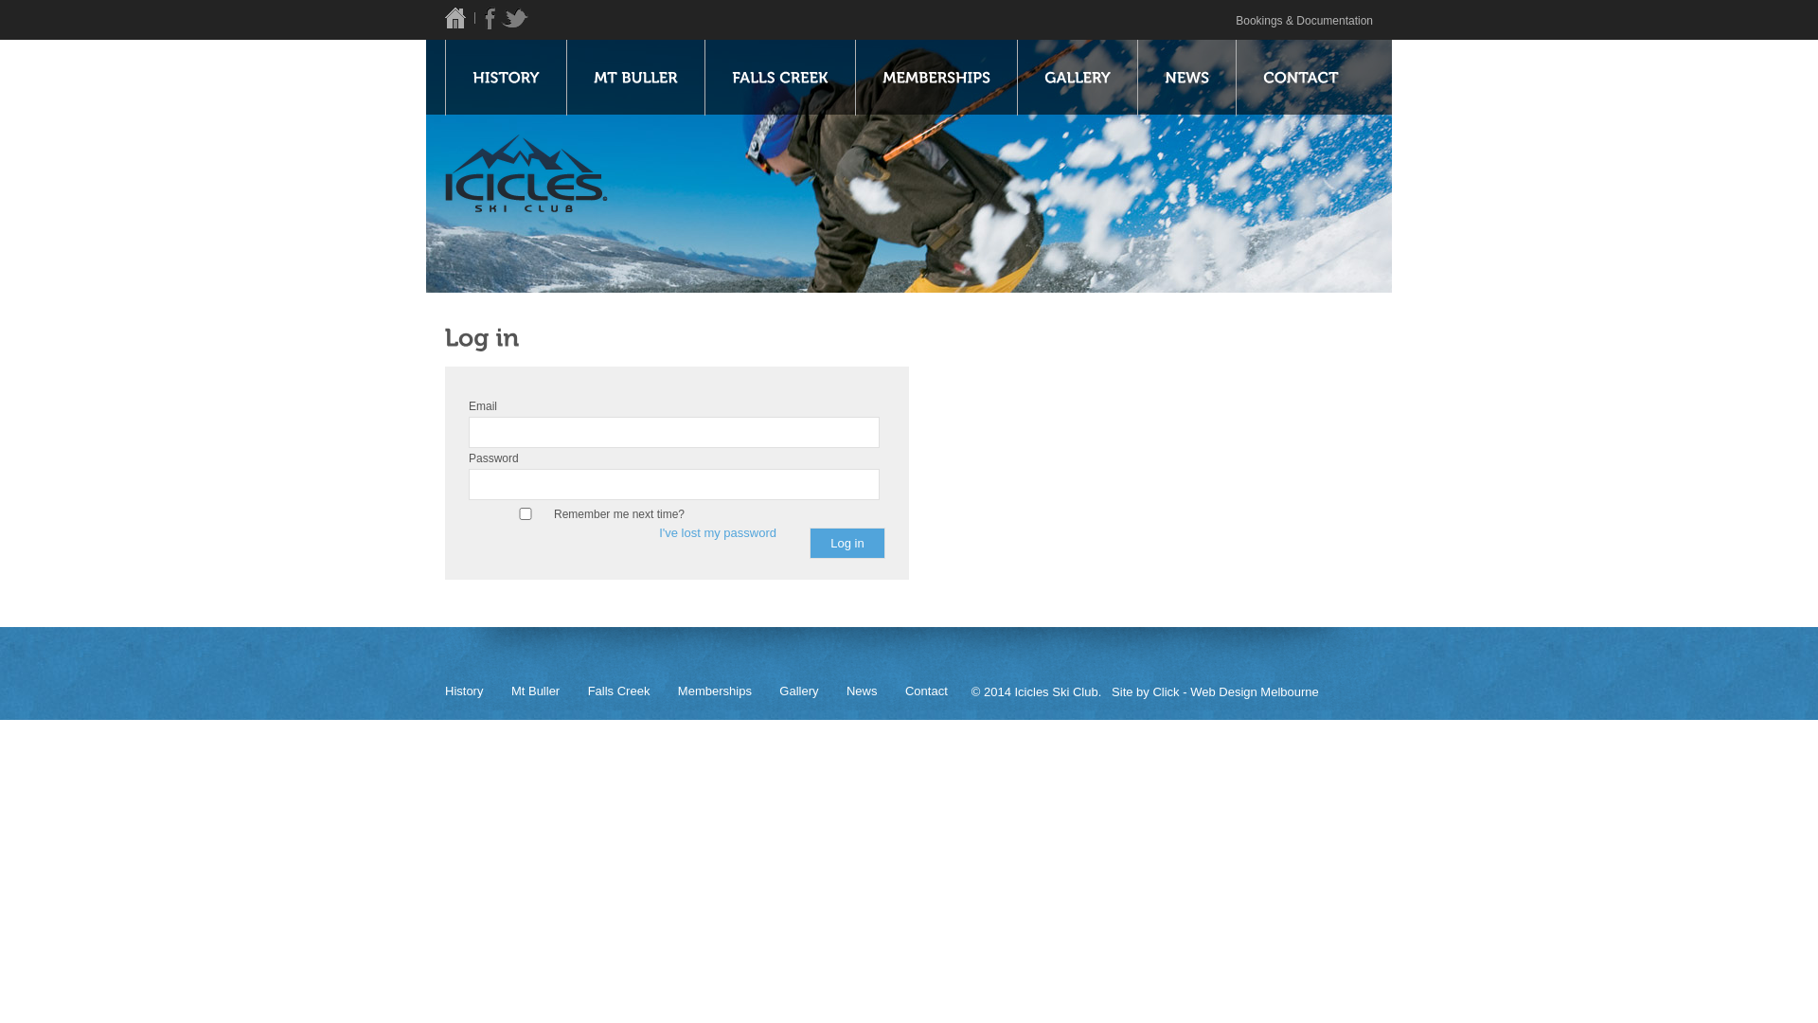  I want to click on Gallery, so click(811, 691).